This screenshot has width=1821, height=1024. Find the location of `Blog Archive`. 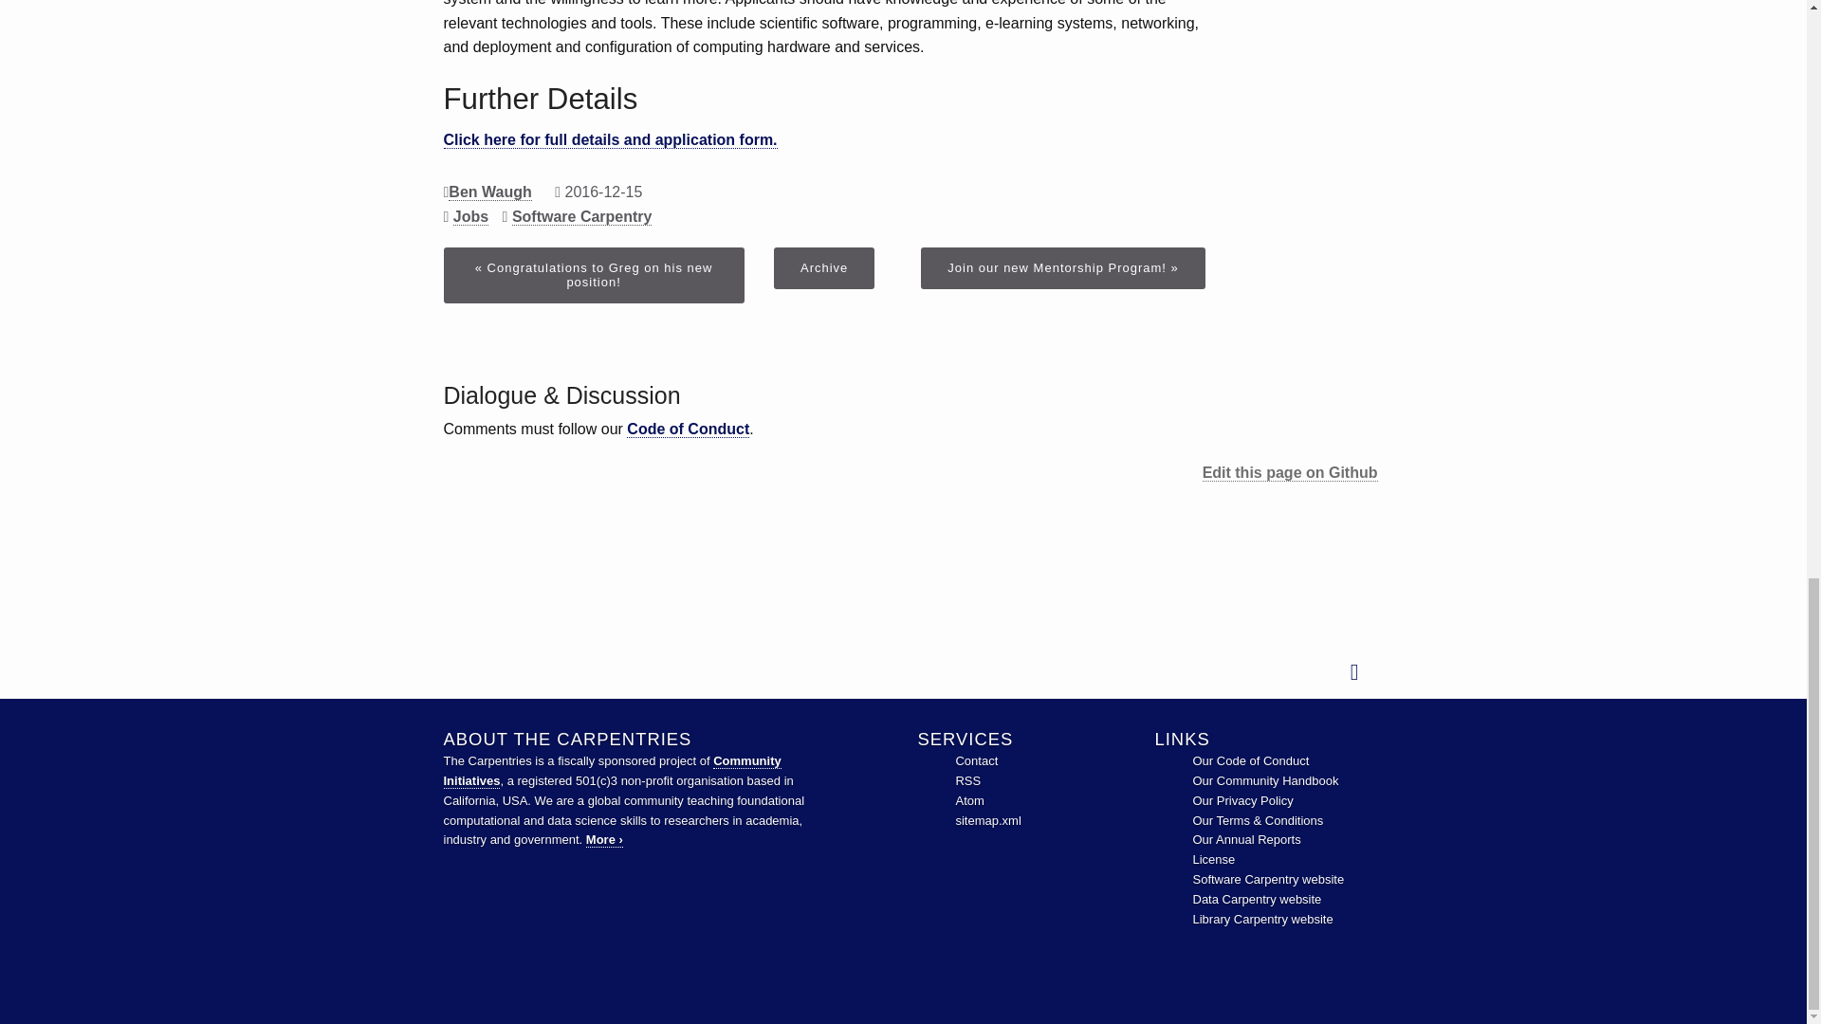

Blog Archive is located at coordinates (823, 267).